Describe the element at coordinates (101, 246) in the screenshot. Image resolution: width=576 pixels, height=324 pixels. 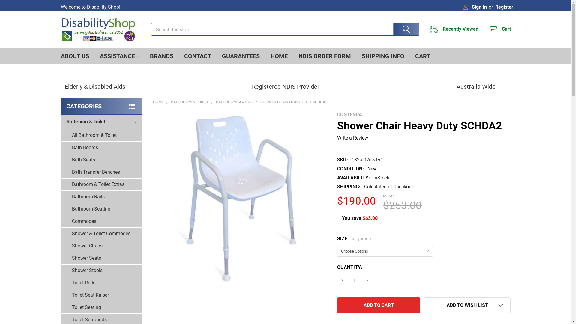
I see `Shower Chairs` at that location.